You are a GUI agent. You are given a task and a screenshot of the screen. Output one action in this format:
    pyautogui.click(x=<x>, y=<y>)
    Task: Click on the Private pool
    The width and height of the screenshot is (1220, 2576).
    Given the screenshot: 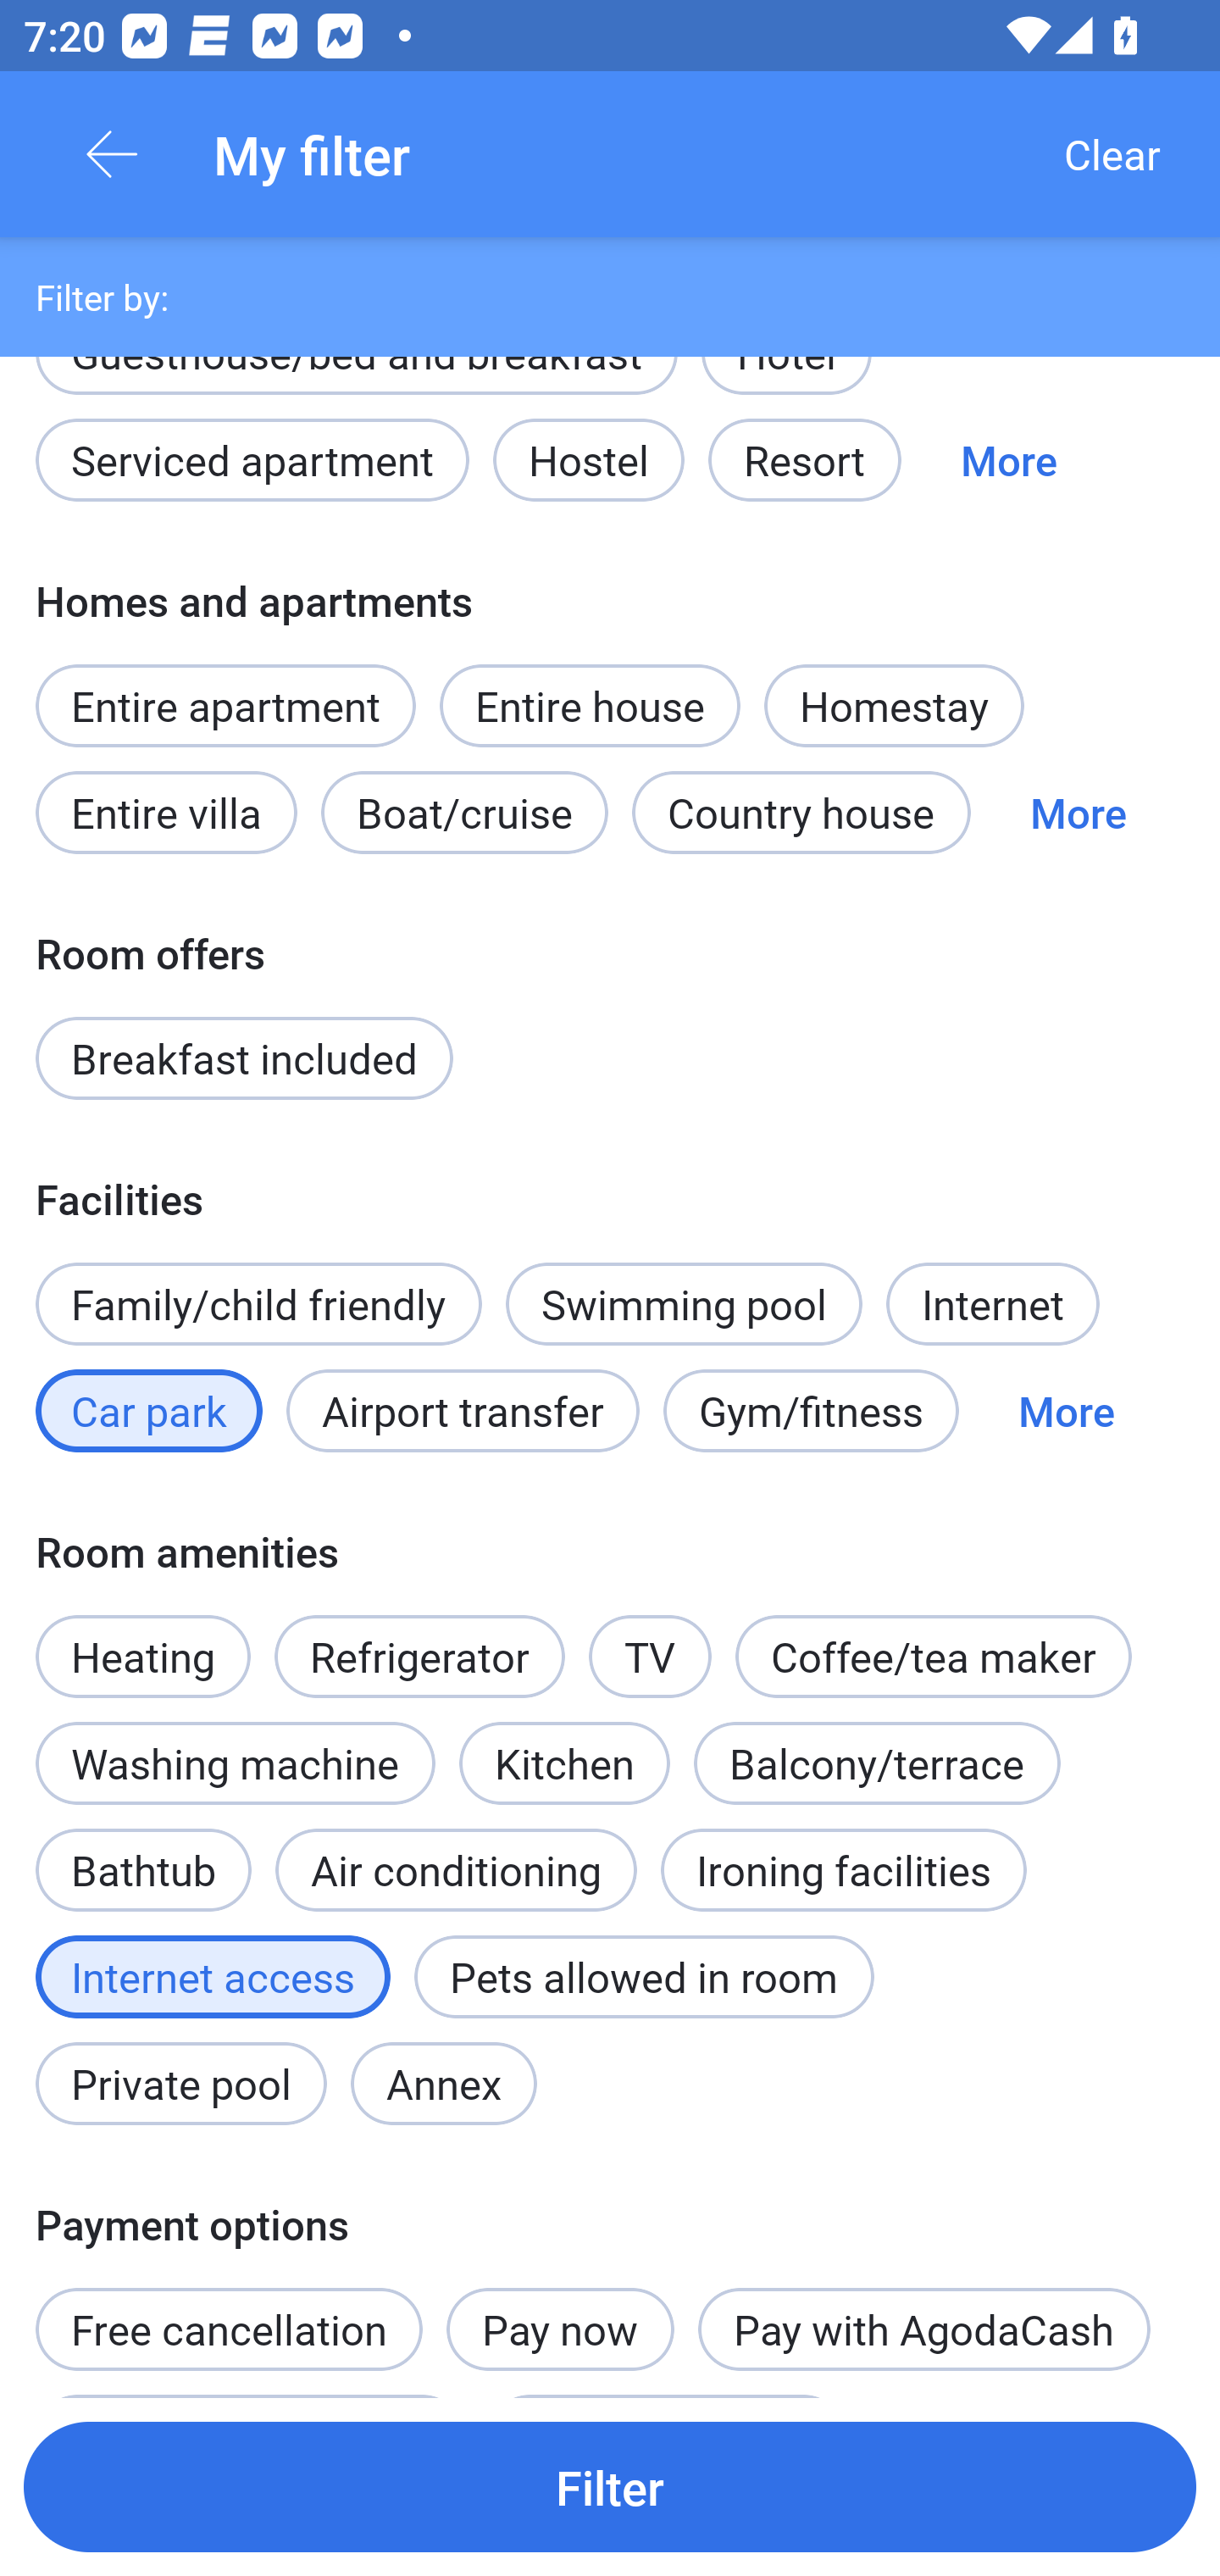 What is the action you would take?
    pyautogui.click(x=180, y=2084)
    